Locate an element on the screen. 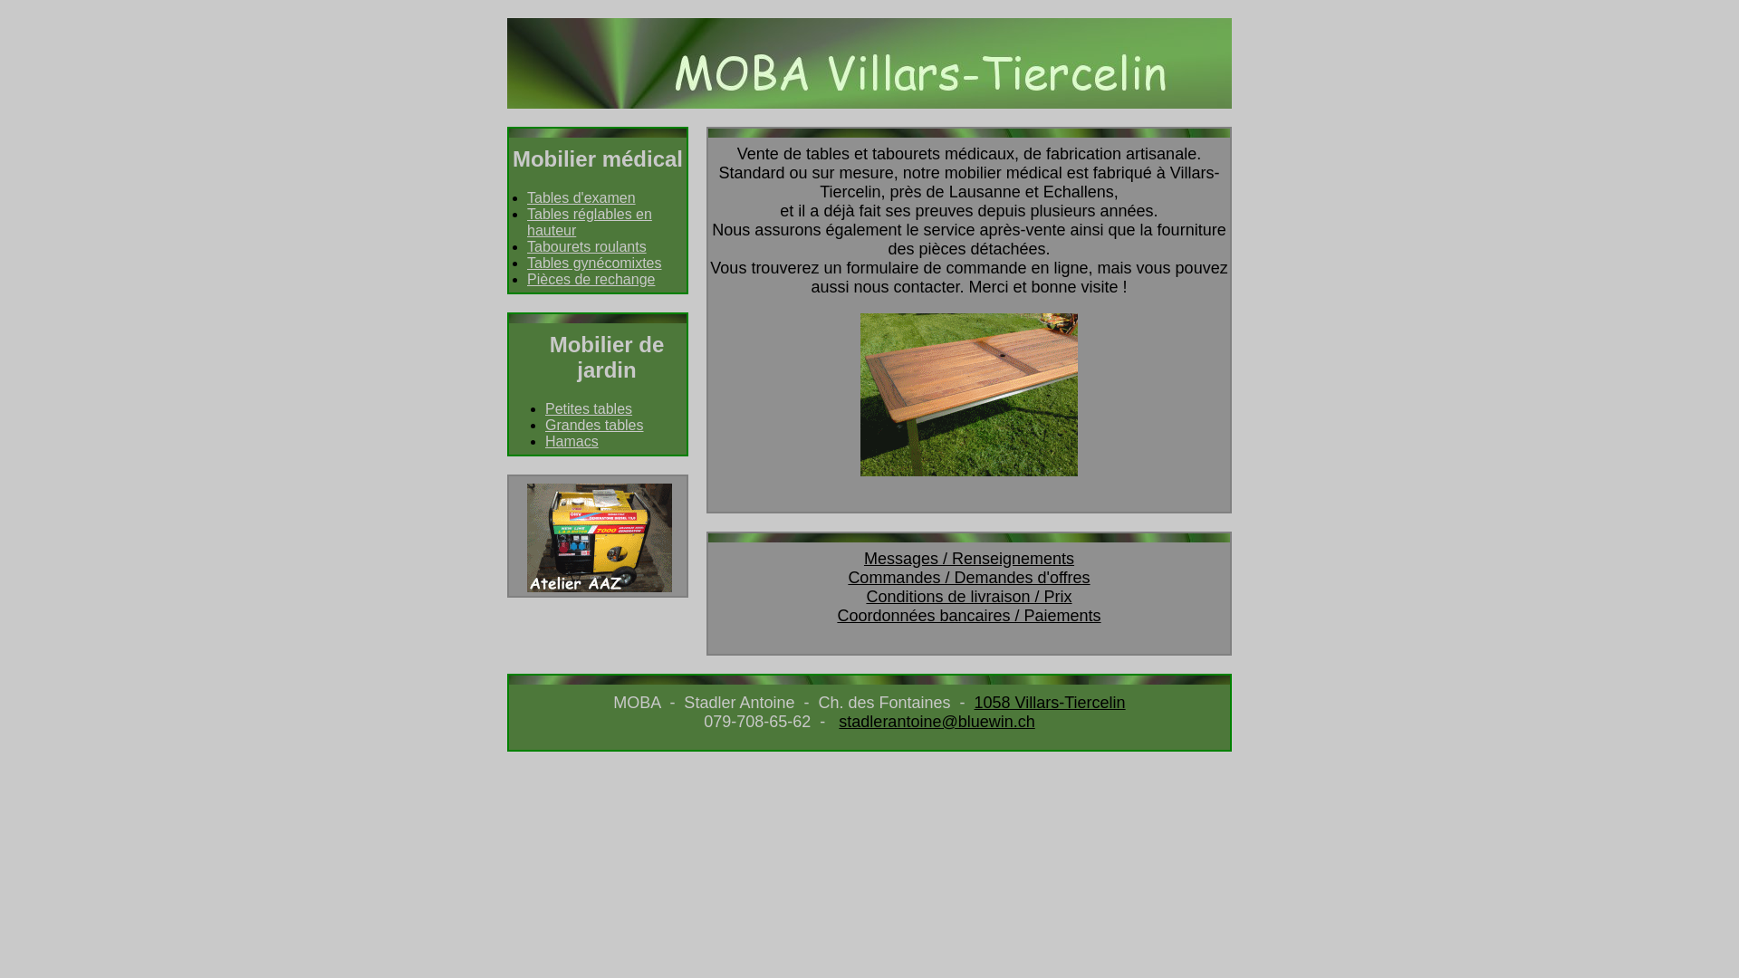 This screenshot has height=978, width=1739. Messages / Renseignements is located at coordinates (969, 559).